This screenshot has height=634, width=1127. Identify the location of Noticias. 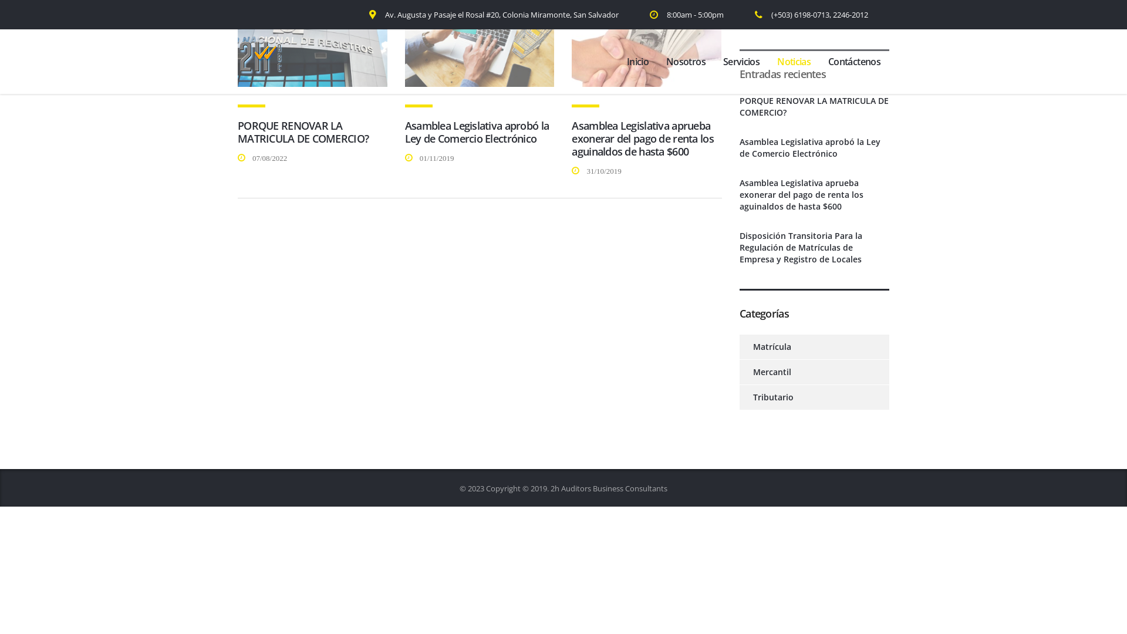
(794, 62).